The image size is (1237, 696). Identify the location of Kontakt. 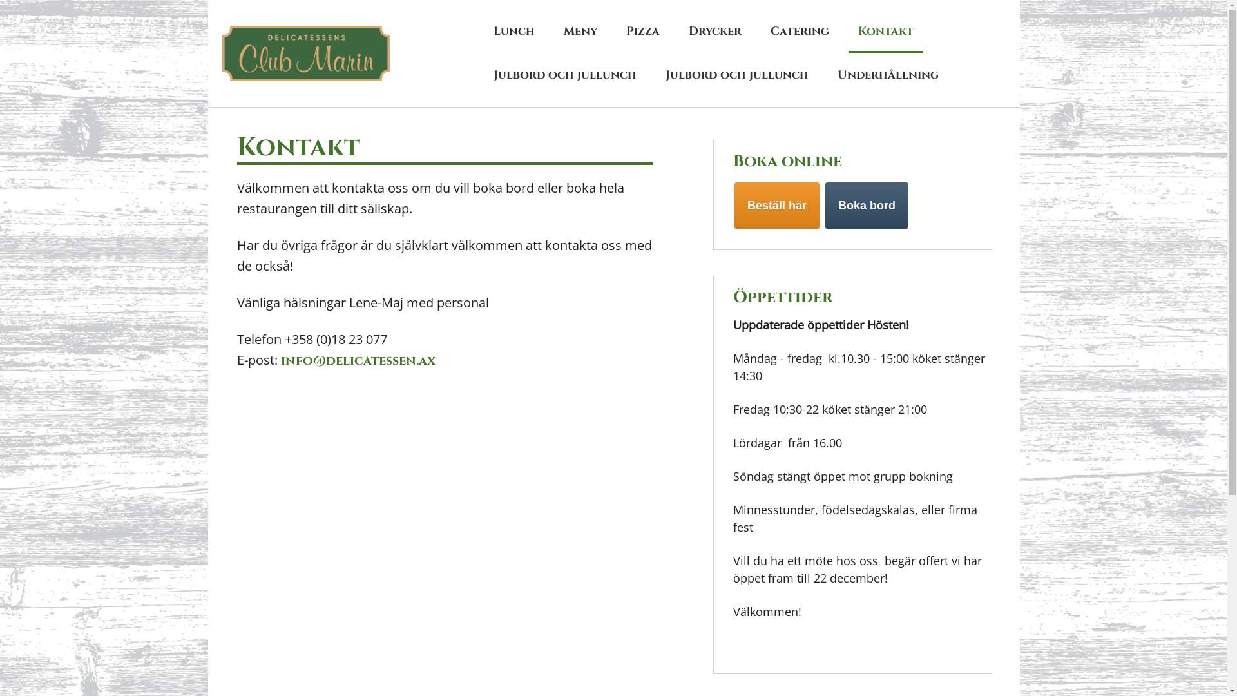
(886, 32).